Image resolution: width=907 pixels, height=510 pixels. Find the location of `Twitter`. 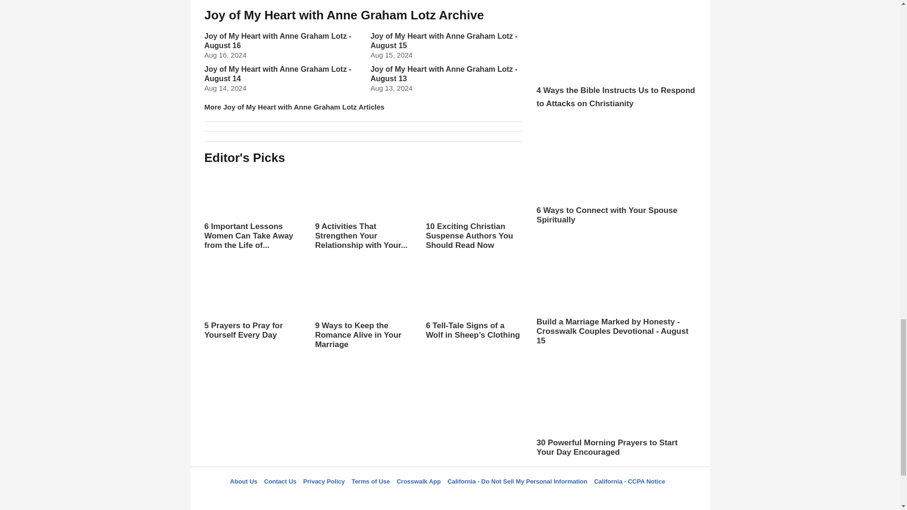

Twitter is located at coordinates (426, 498).